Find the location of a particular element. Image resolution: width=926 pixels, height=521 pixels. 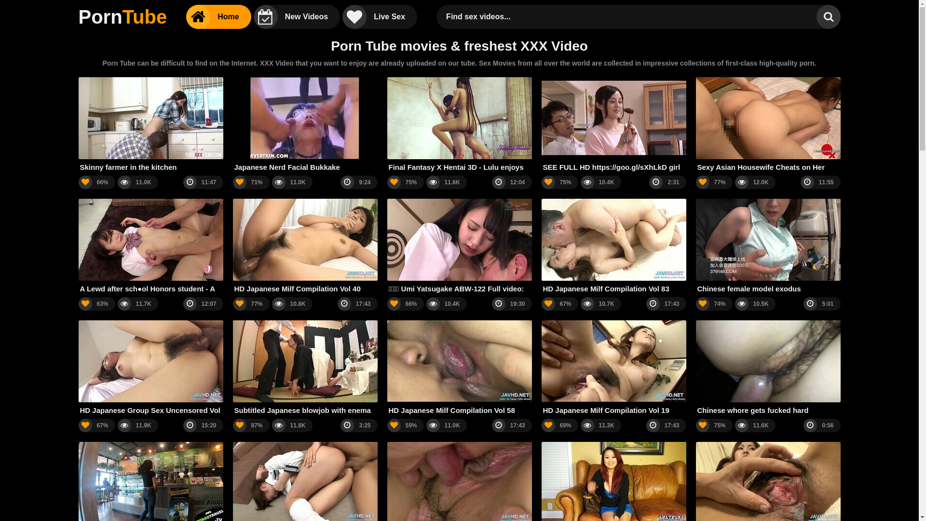

HD Japanese Milf Compilation Vol 40 is located at coordinates (305, 246).